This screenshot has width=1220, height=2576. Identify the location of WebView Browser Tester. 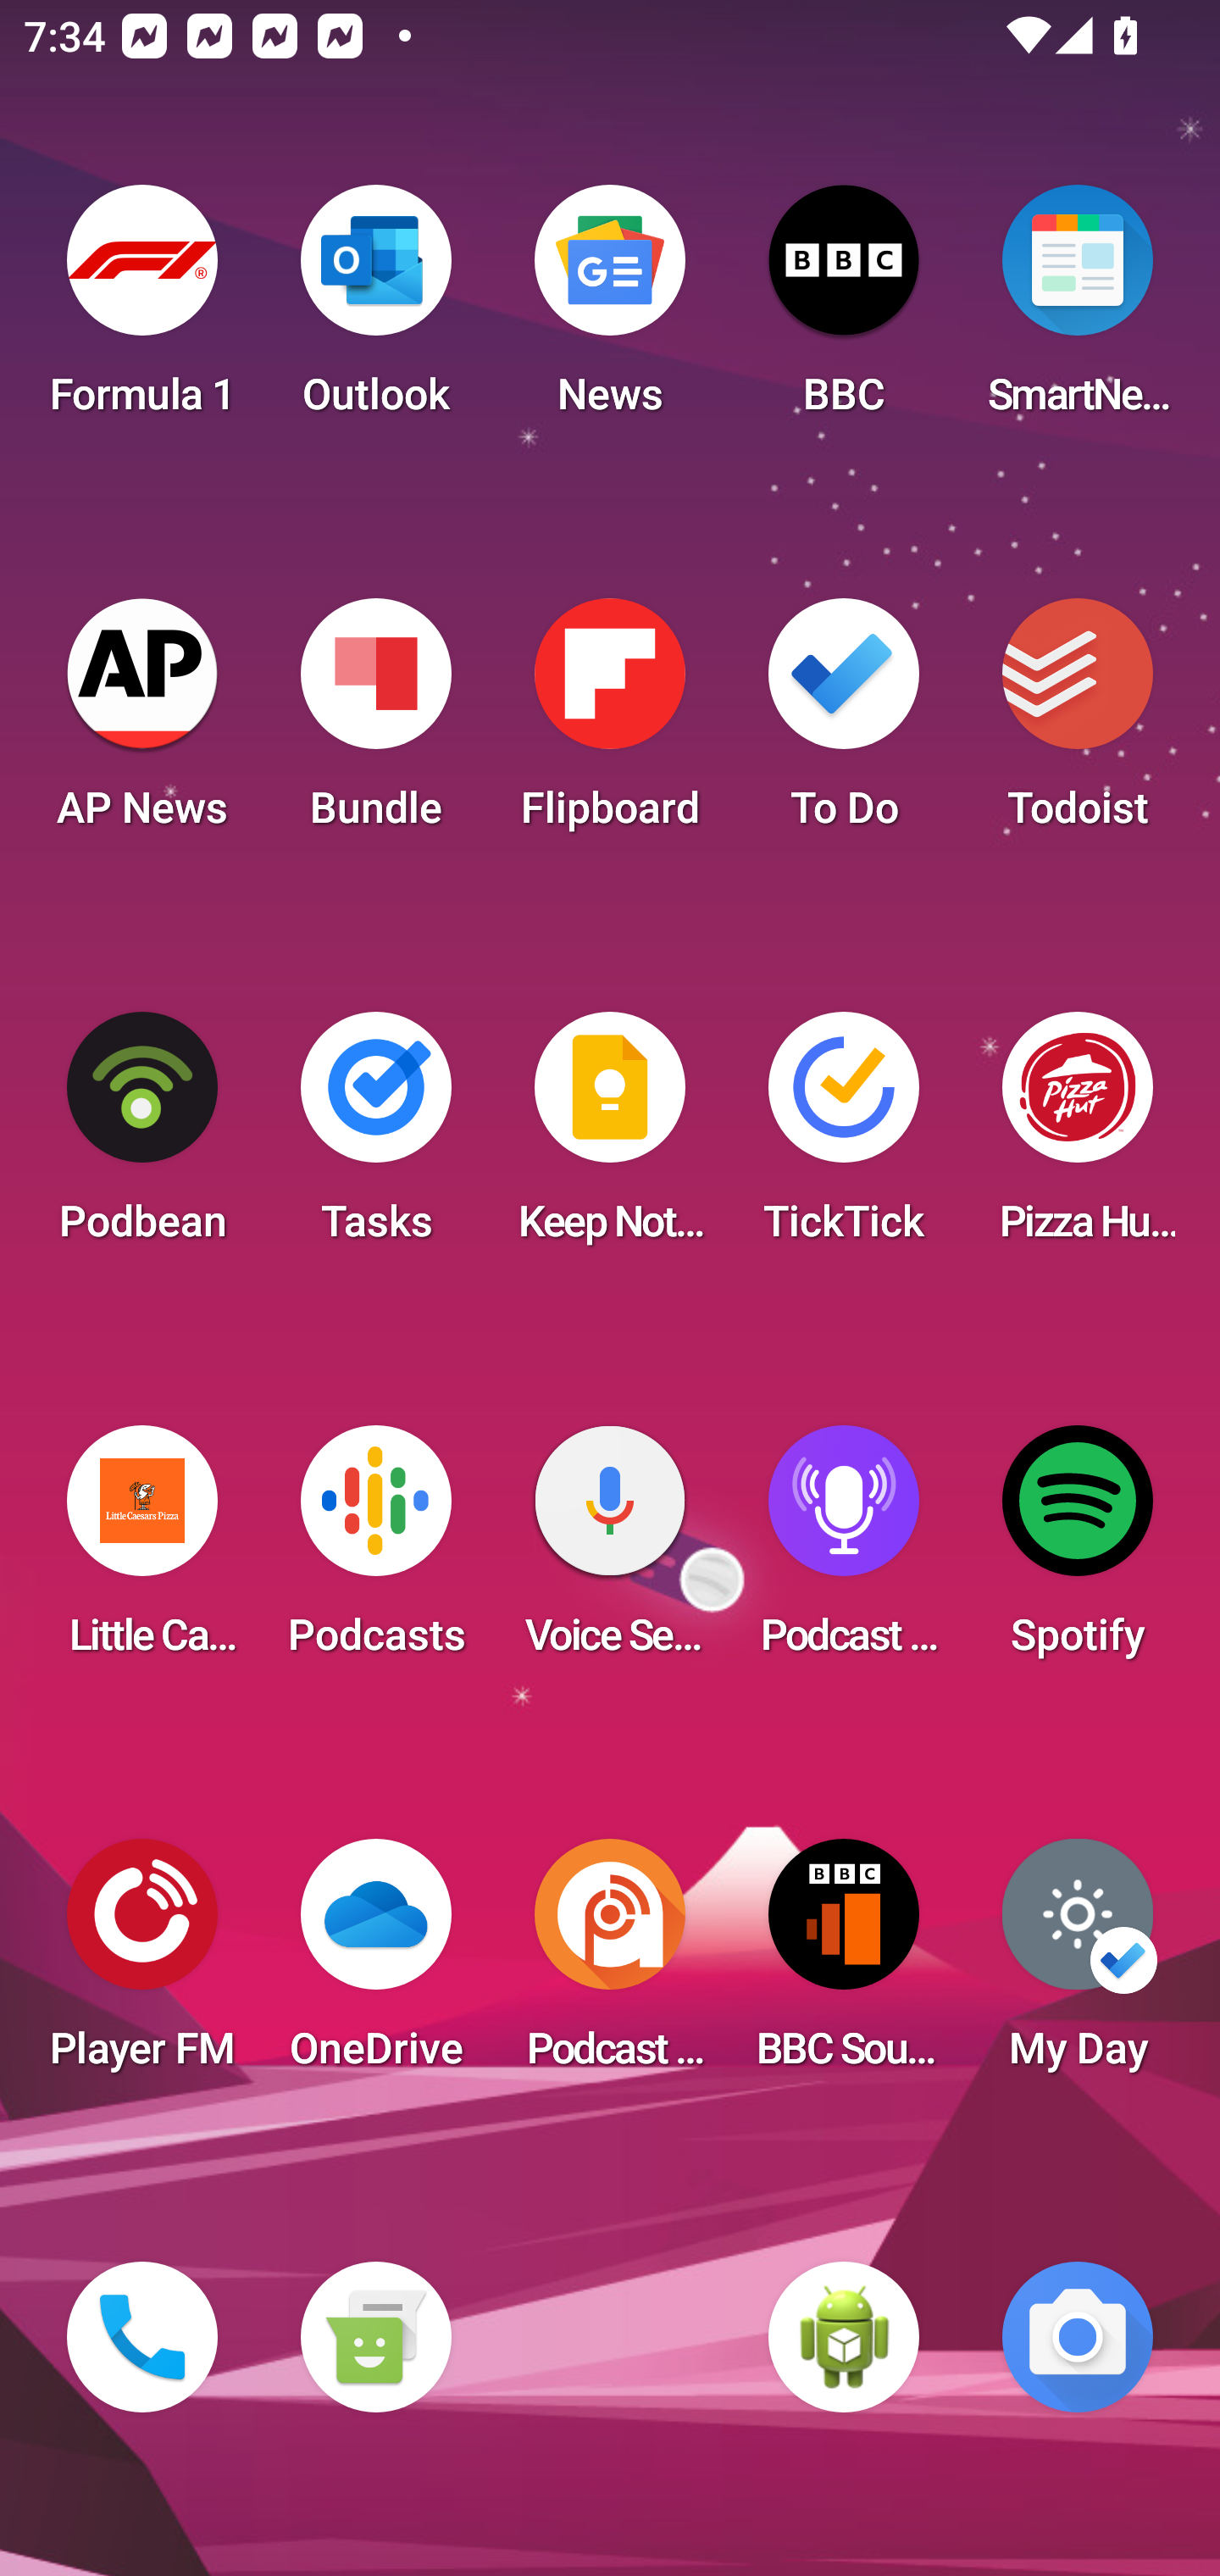
(844, 2337).